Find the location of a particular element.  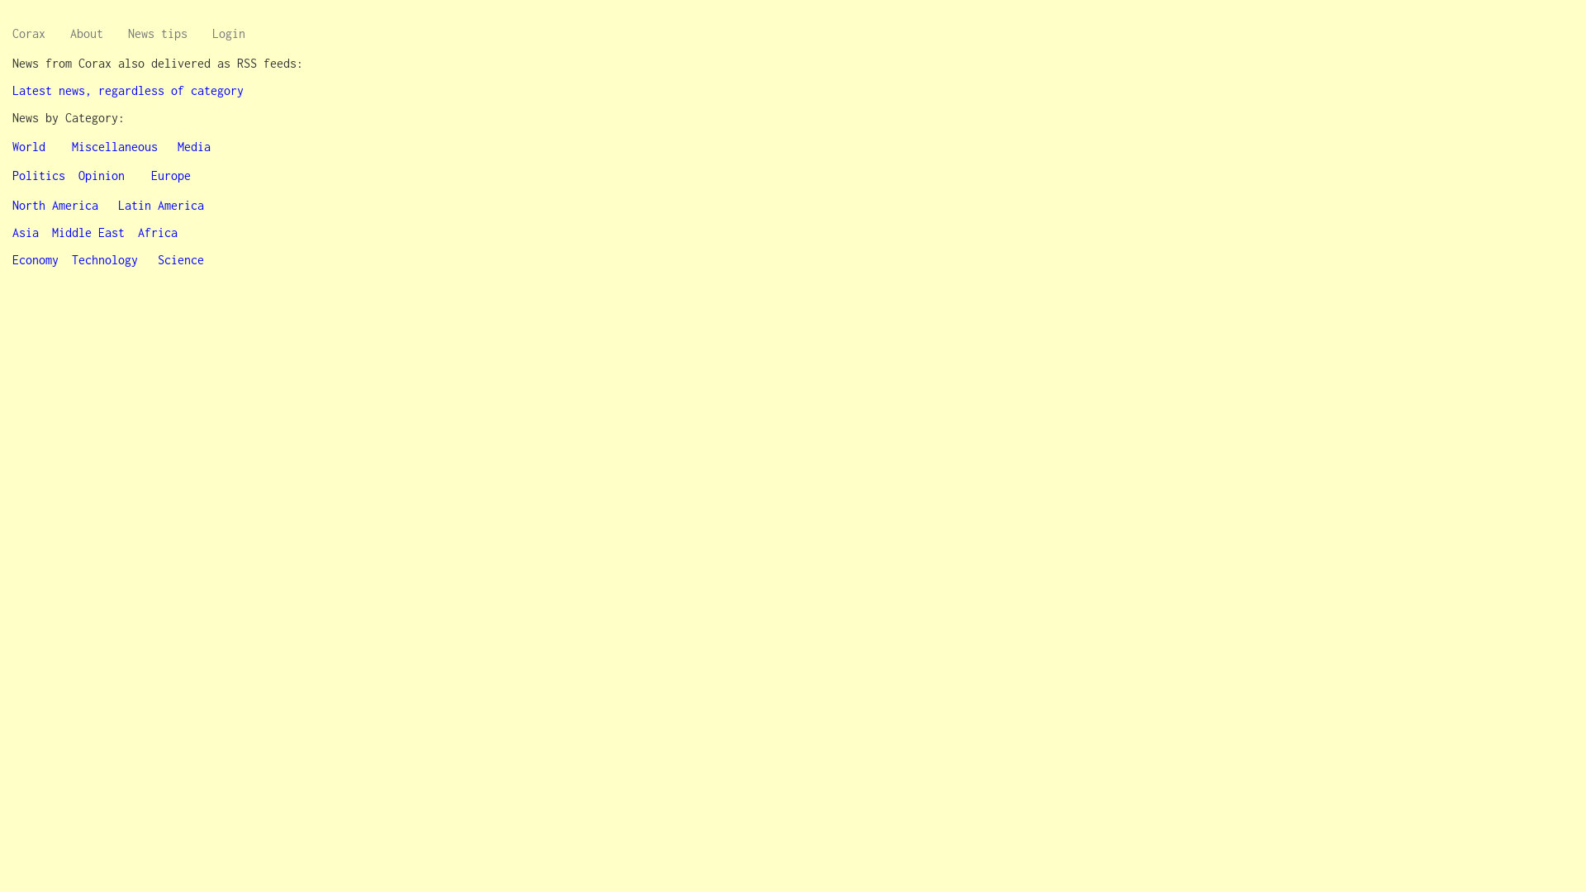

Opinion is located at coordinates (102, 175).